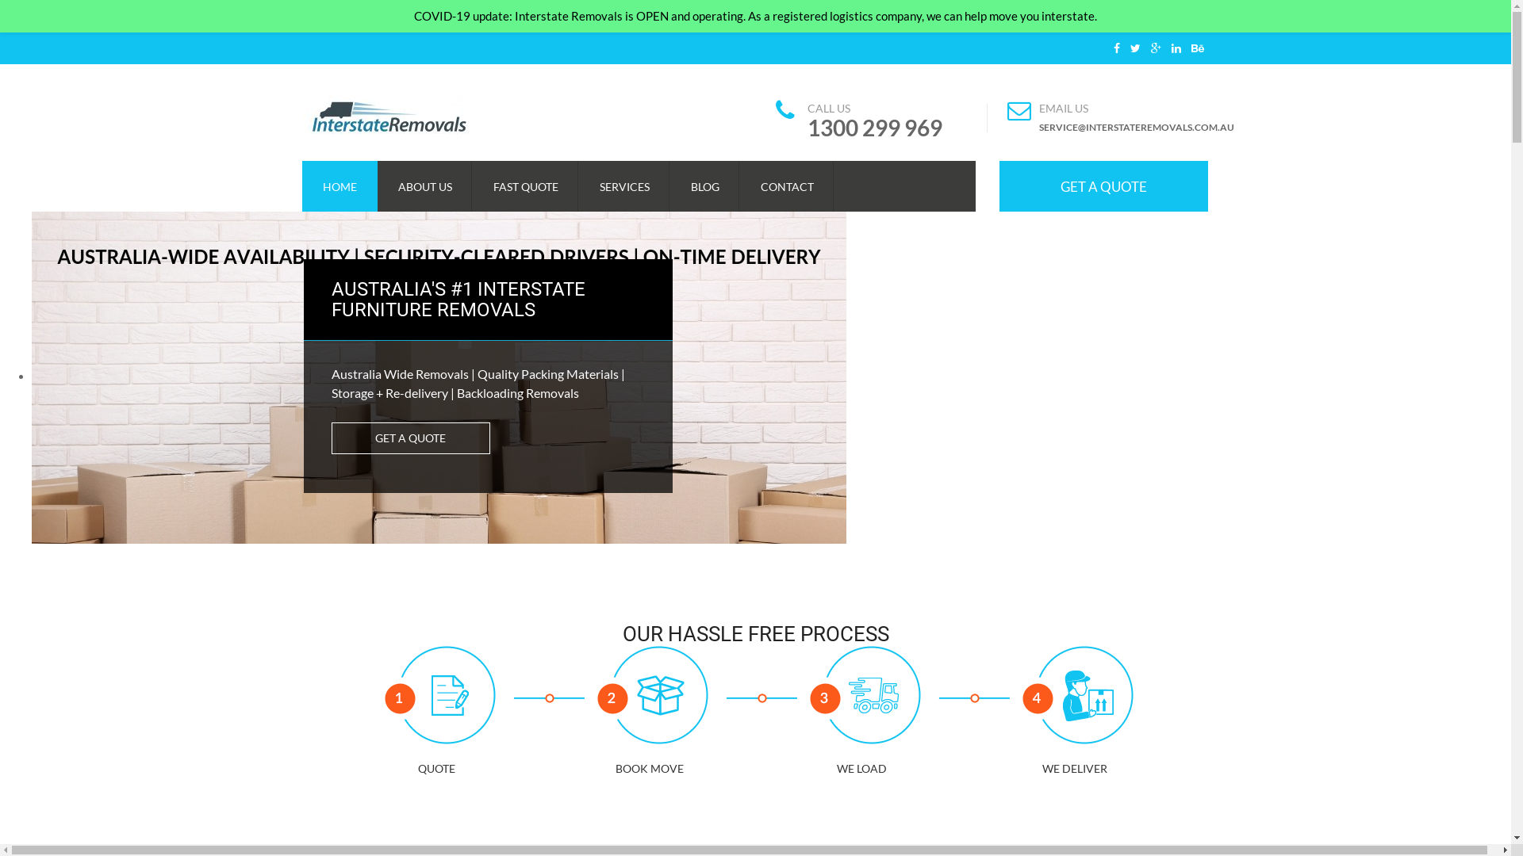  Describe the element at coordinates (340, 186) in the screenshot. I see `HOME` at that location.